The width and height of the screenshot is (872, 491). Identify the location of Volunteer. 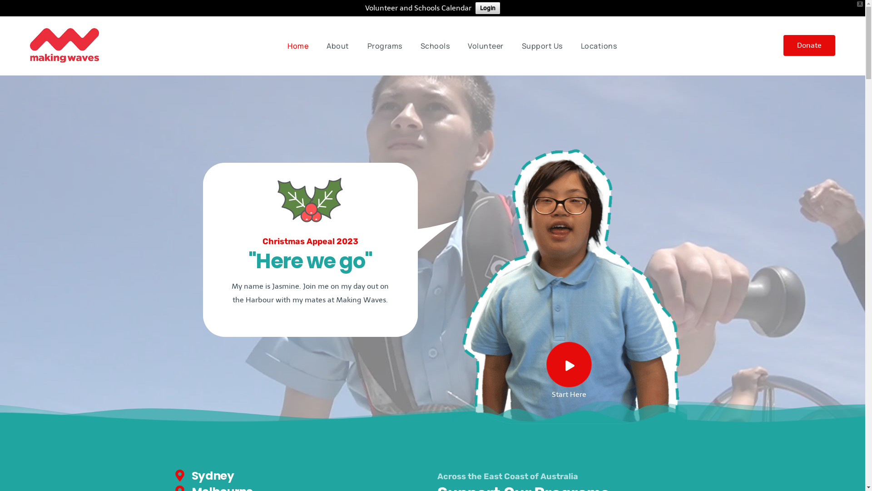
(486, 46).